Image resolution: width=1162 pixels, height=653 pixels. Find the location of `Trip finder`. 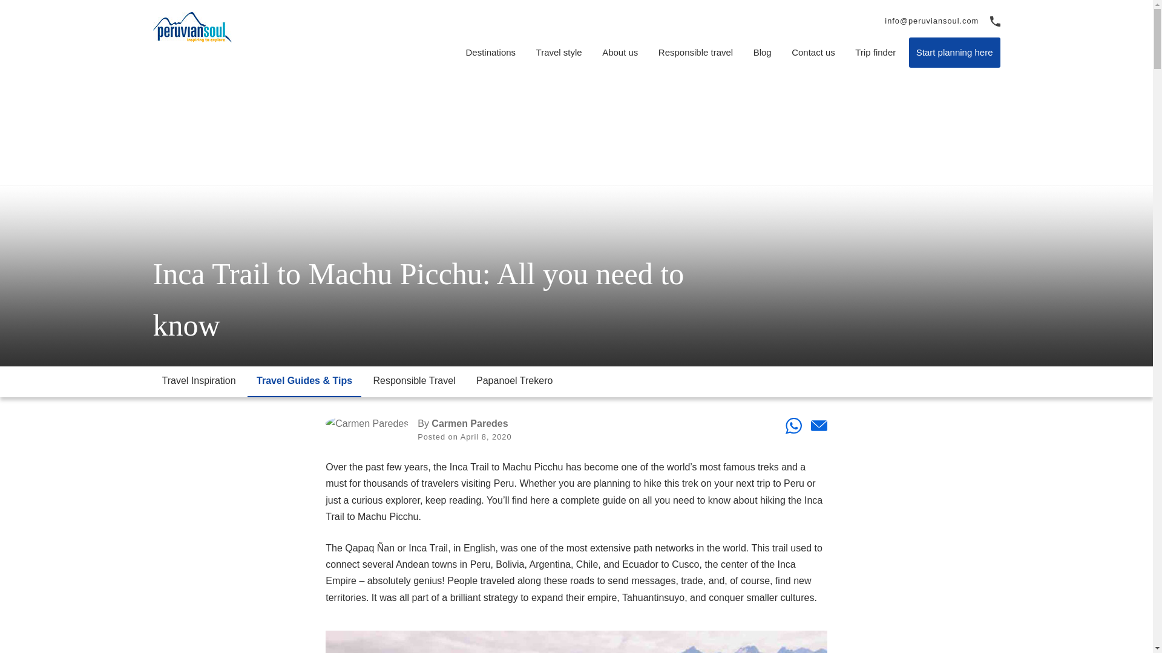

Trip finder is located at coordinates (875, 52).